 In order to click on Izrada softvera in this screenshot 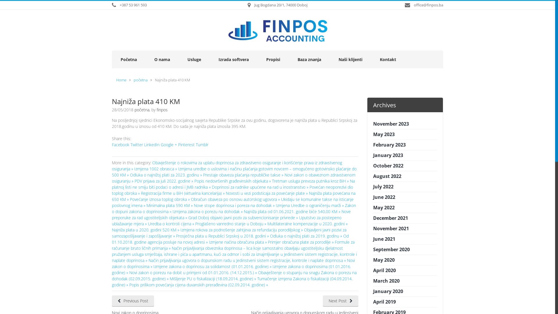, I will do `click(234, 59)`.